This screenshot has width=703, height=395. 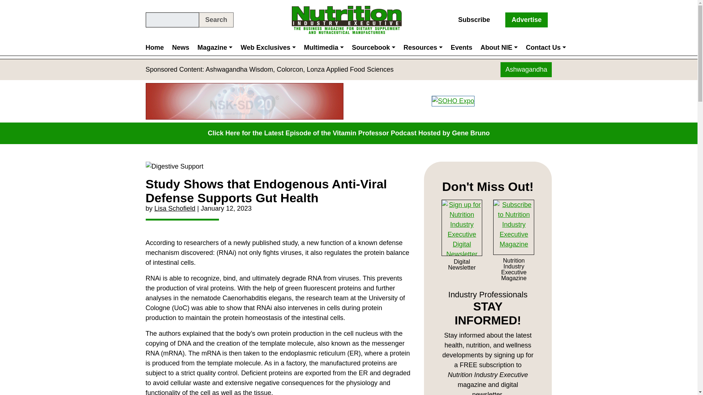 I want to click on Magazine, so click(x=215, y=48).